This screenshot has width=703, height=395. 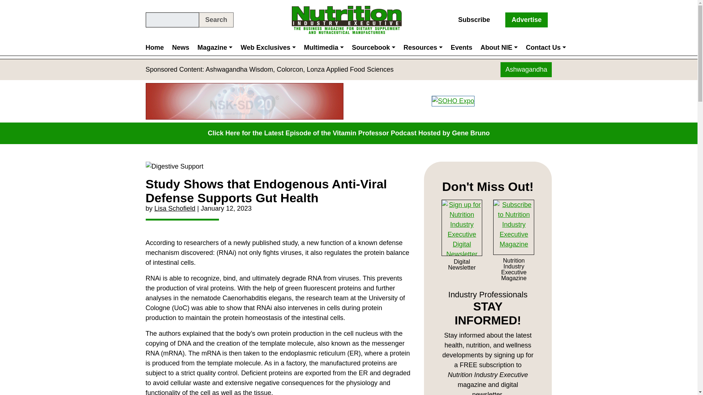 I want to click on Magazine, so click(x=215, y=48).